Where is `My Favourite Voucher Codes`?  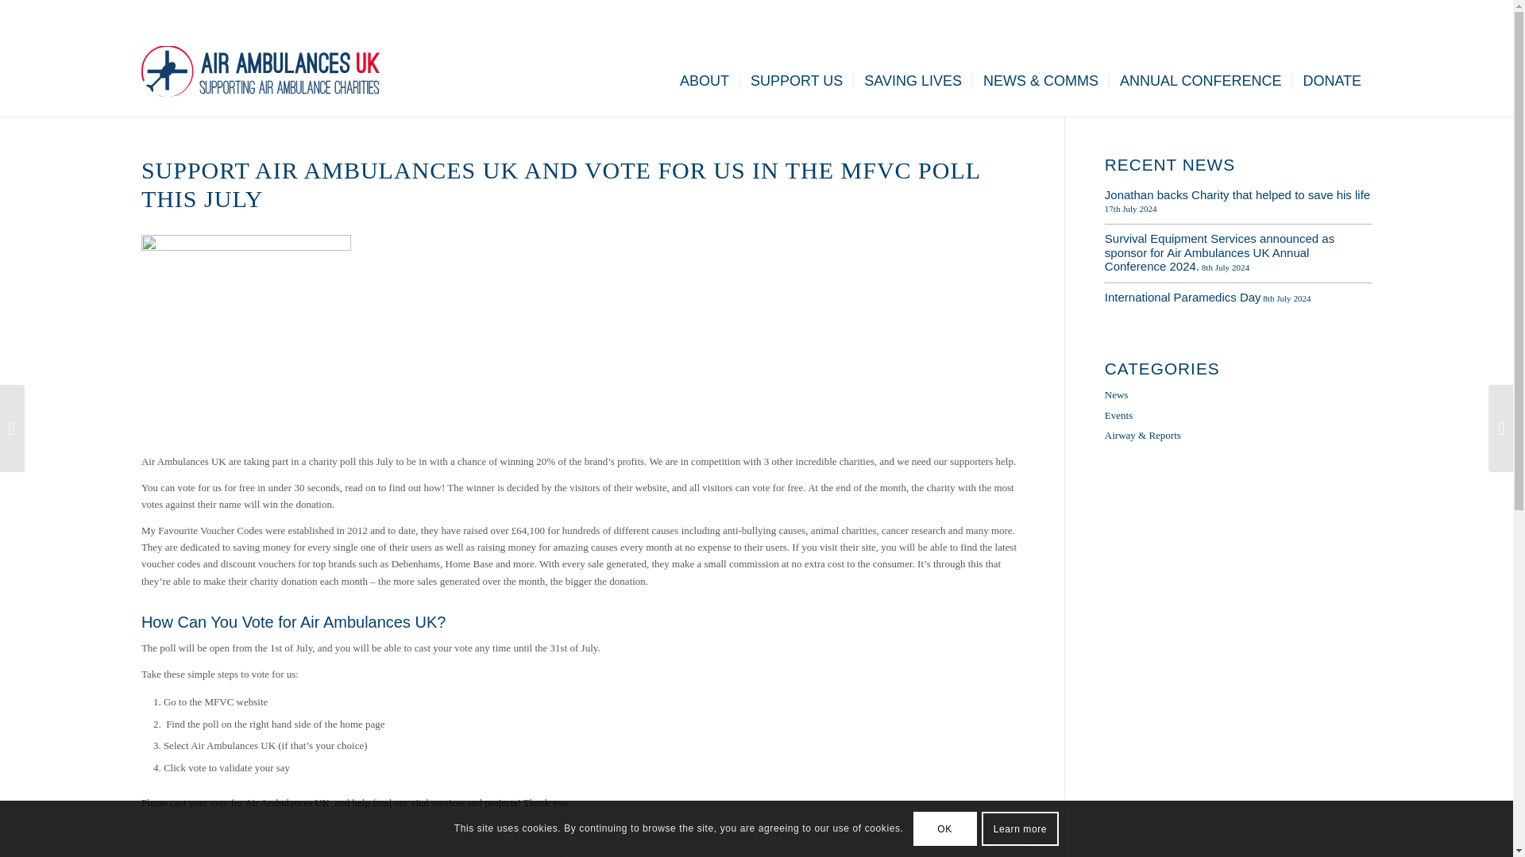 My Favourite Voucher Codes is located at coordinates (202, 529).